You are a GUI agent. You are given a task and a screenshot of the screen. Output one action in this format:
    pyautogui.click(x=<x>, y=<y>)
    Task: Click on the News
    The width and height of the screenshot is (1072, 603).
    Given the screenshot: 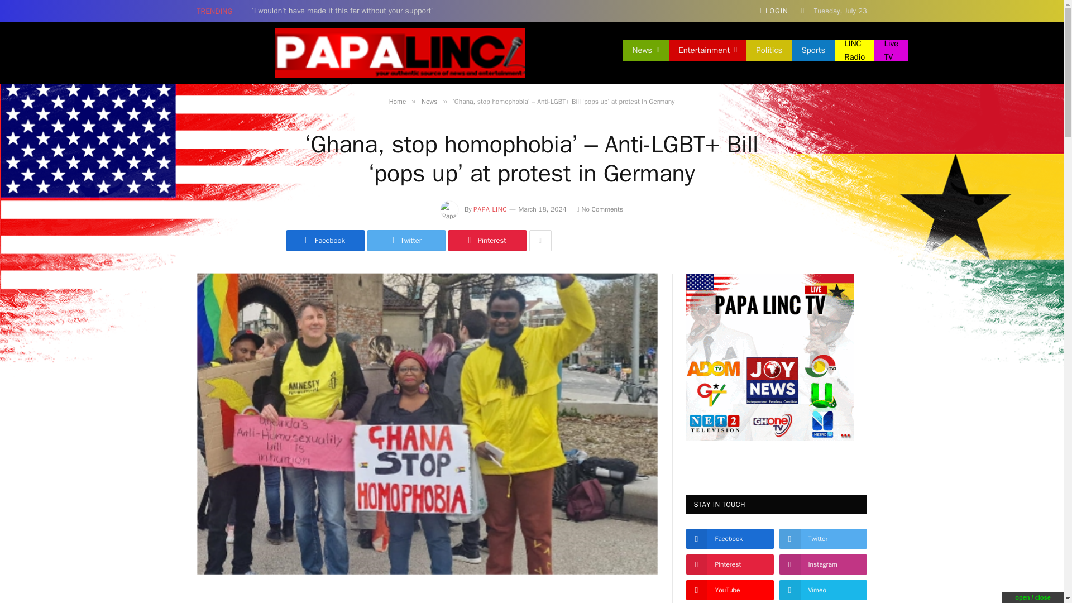 What is the action you would take?
    pyautogui.click(x=645, y=50)
    